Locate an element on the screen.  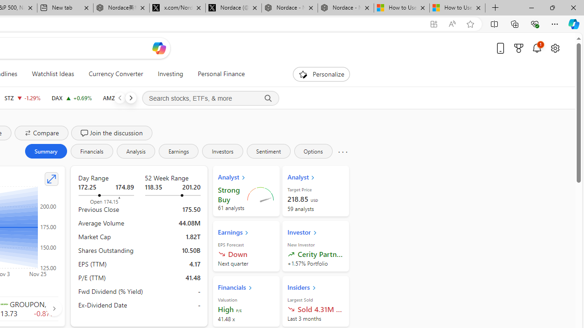
Open settings is located at coordinates (555, 48).